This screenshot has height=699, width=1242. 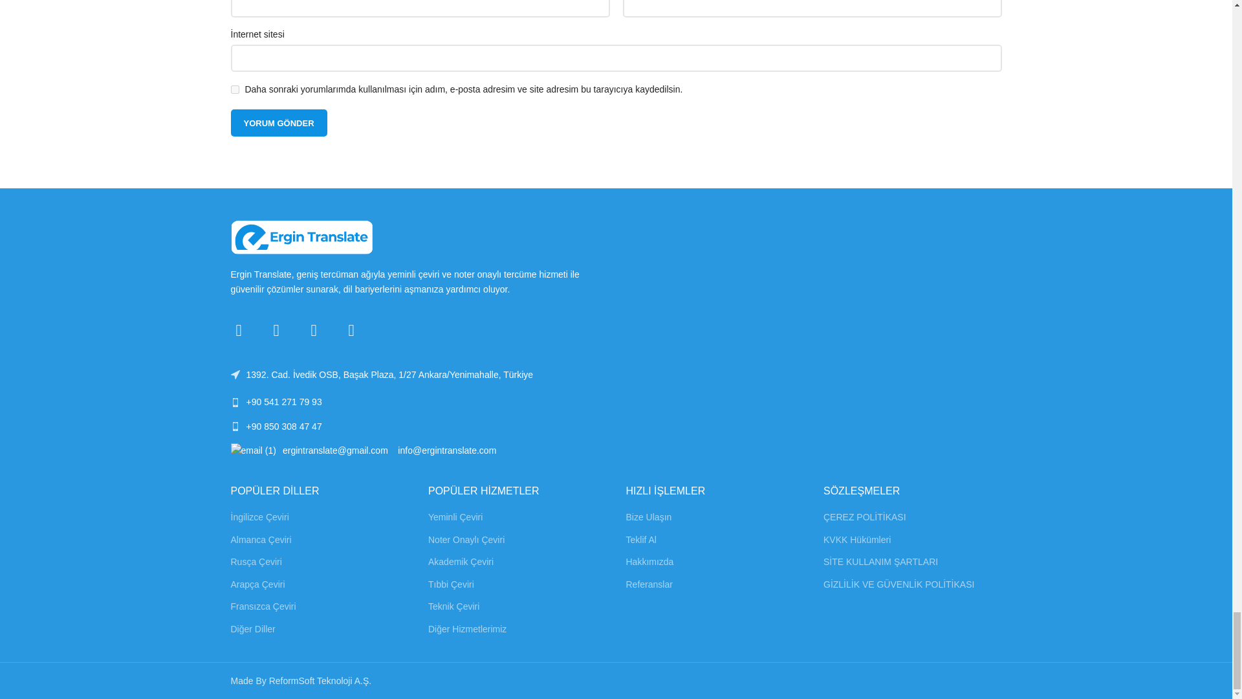 What do you see at coordinates (234, 89) in the screenshot?
I see `yes` at bounding box center [234, 89].